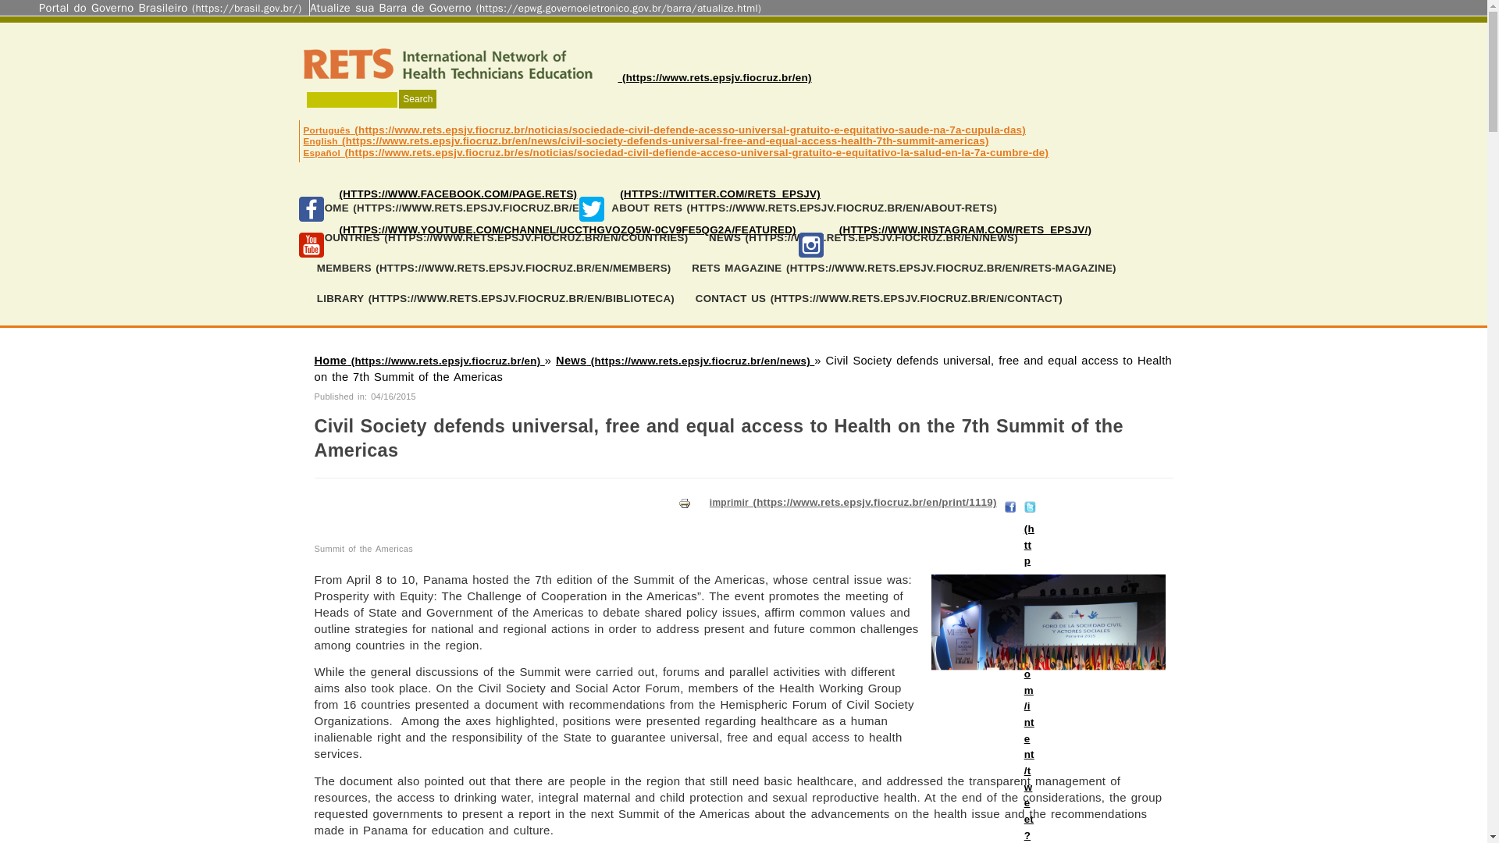  I want to click on Library, so click(495, 298).